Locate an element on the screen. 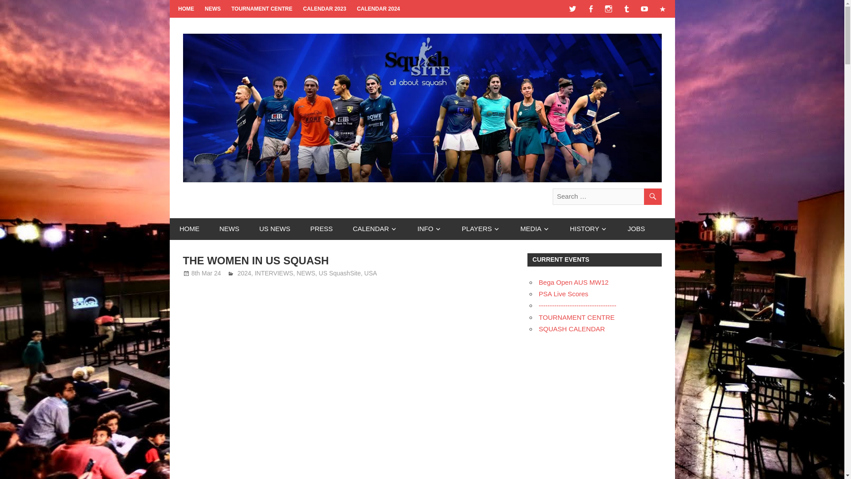 Image resolution: width=851 pixels, height=479 pixels. PLAYERS is located at coordinates (480, 229).